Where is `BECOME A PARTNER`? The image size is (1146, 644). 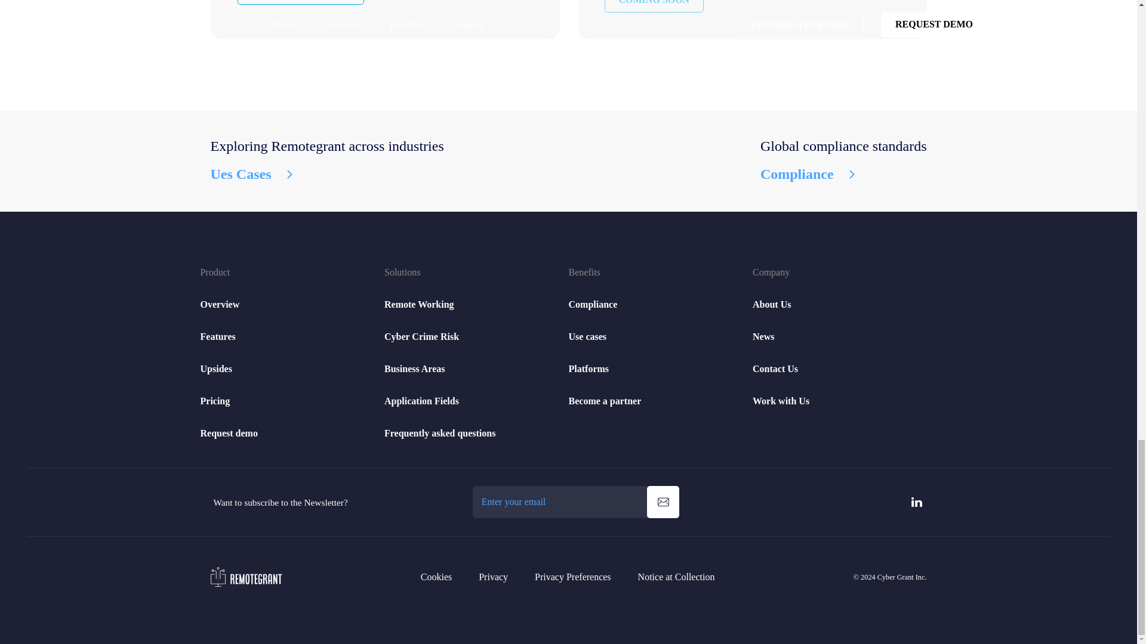
BECOME A PARTNER is located at coordinates (301, 2).